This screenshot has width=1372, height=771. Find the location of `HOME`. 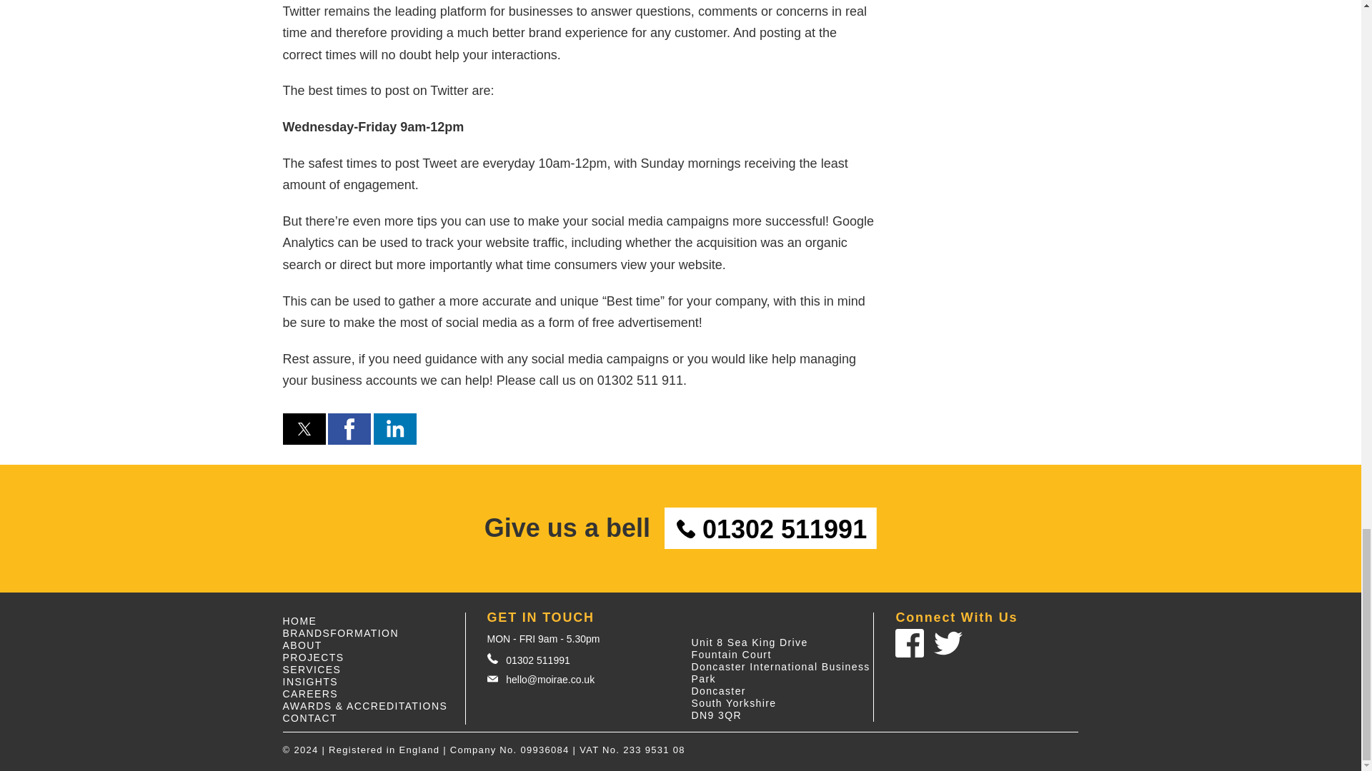

HOME is located at coordinates (299, 621).